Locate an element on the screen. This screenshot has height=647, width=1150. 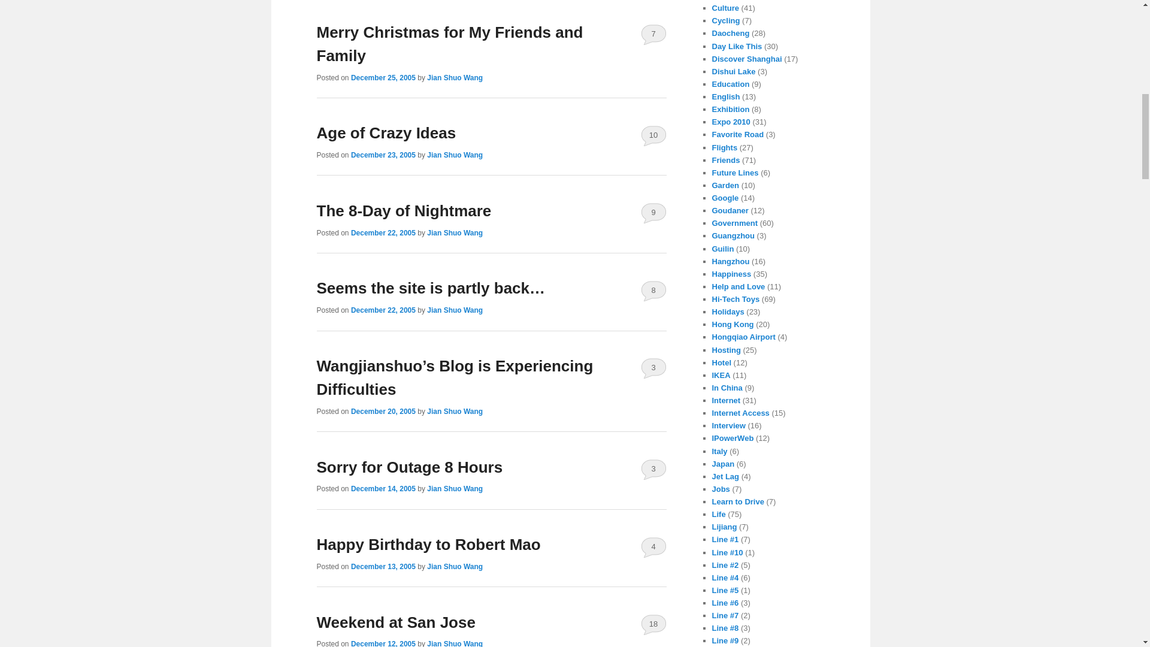
6:47 pm is located at coordinates (383, 155).